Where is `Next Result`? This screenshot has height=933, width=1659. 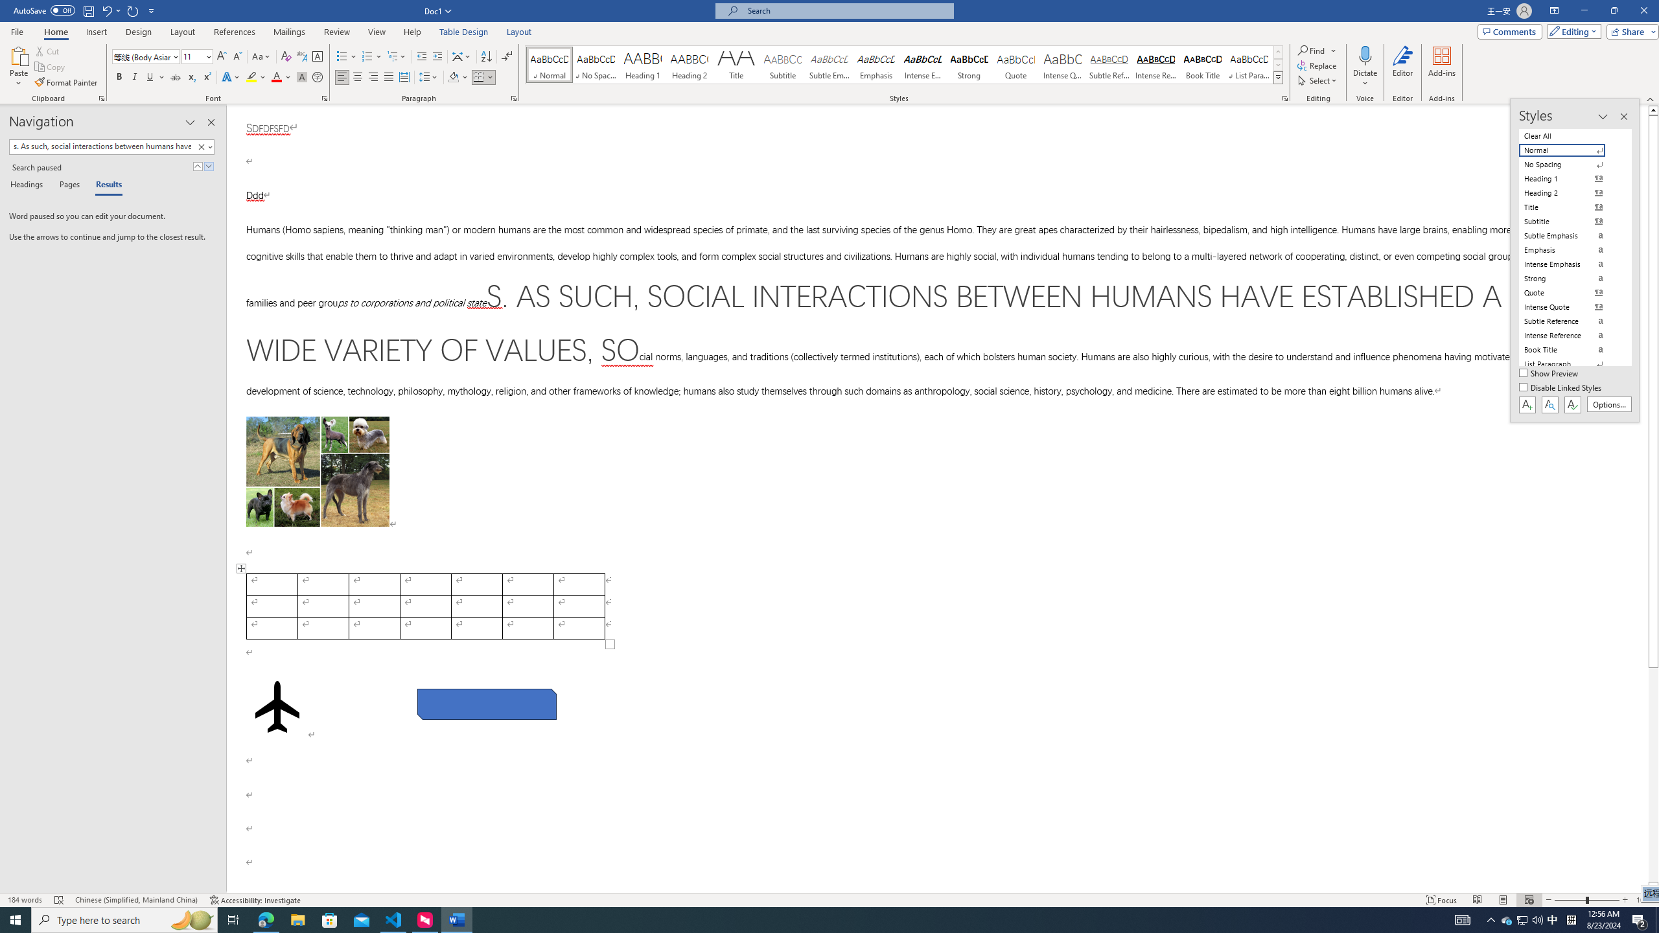
Next Result is located at coordinates (209, 166).